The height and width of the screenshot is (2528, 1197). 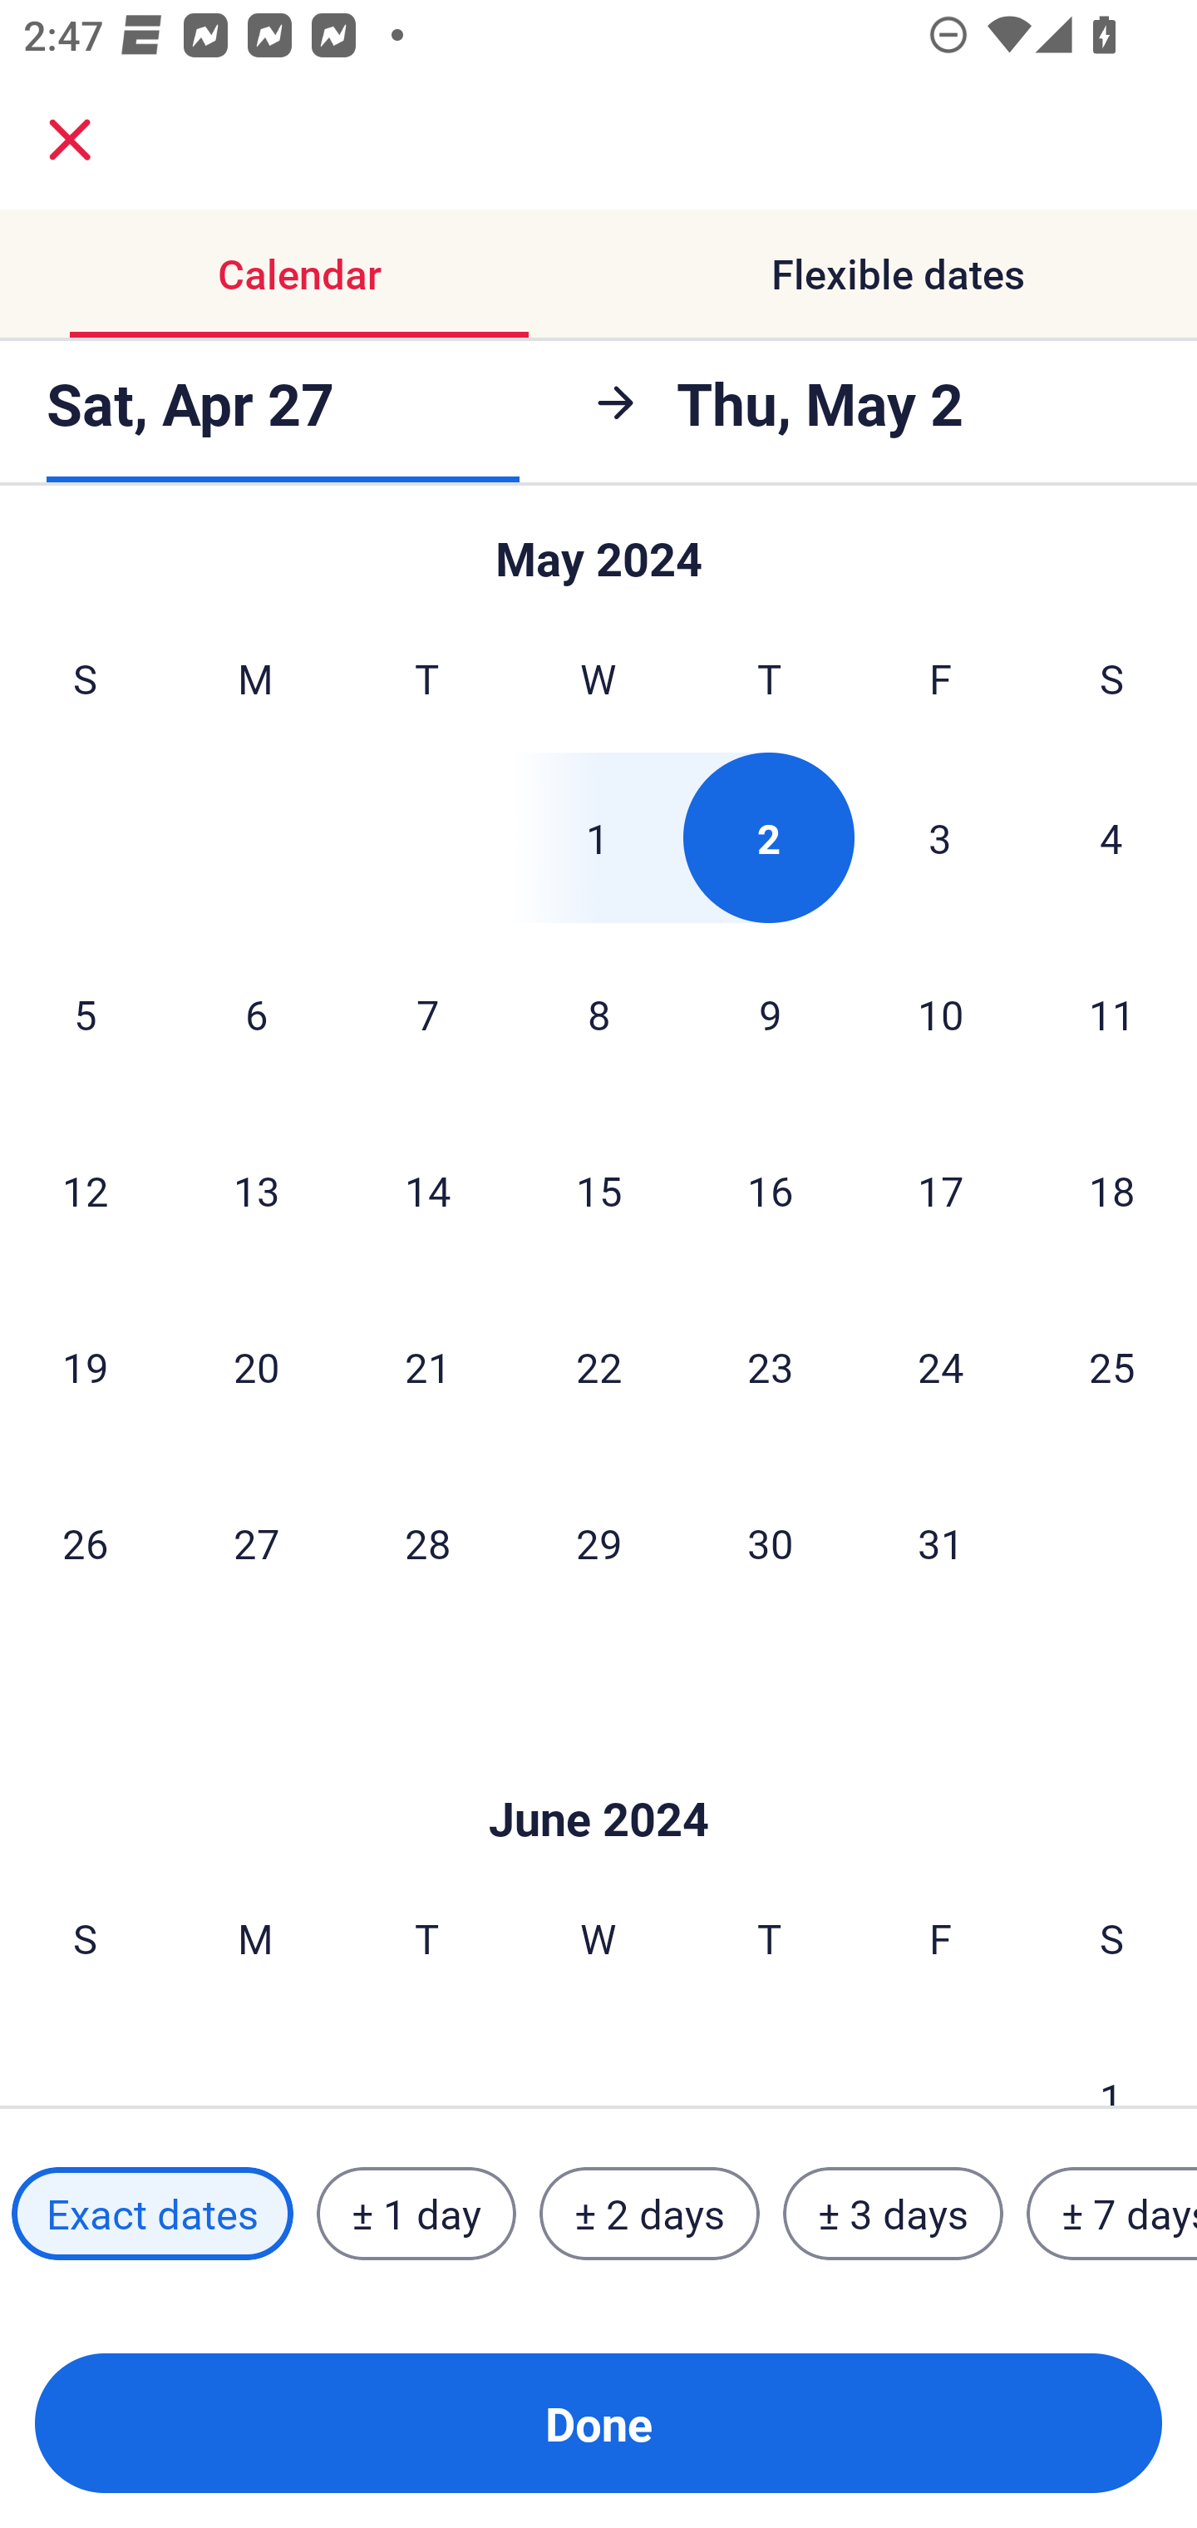 What do you see at coordinates (941, 1191) in the screenshot?
I see `17 Friday, May 17, 2024` at bounding box center [941, 1191].